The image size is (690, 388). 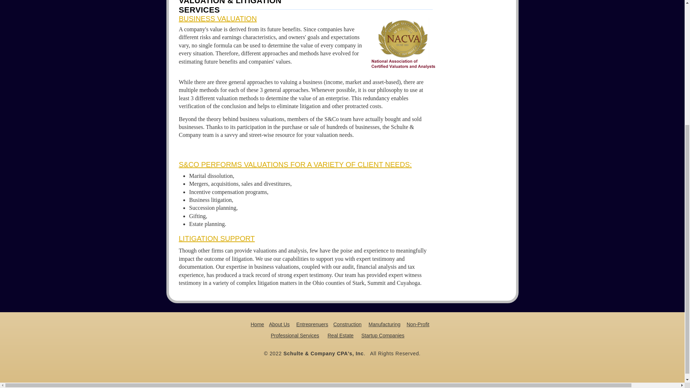 I want to click on NACVA-logo.png, so click(x=403, y=44).